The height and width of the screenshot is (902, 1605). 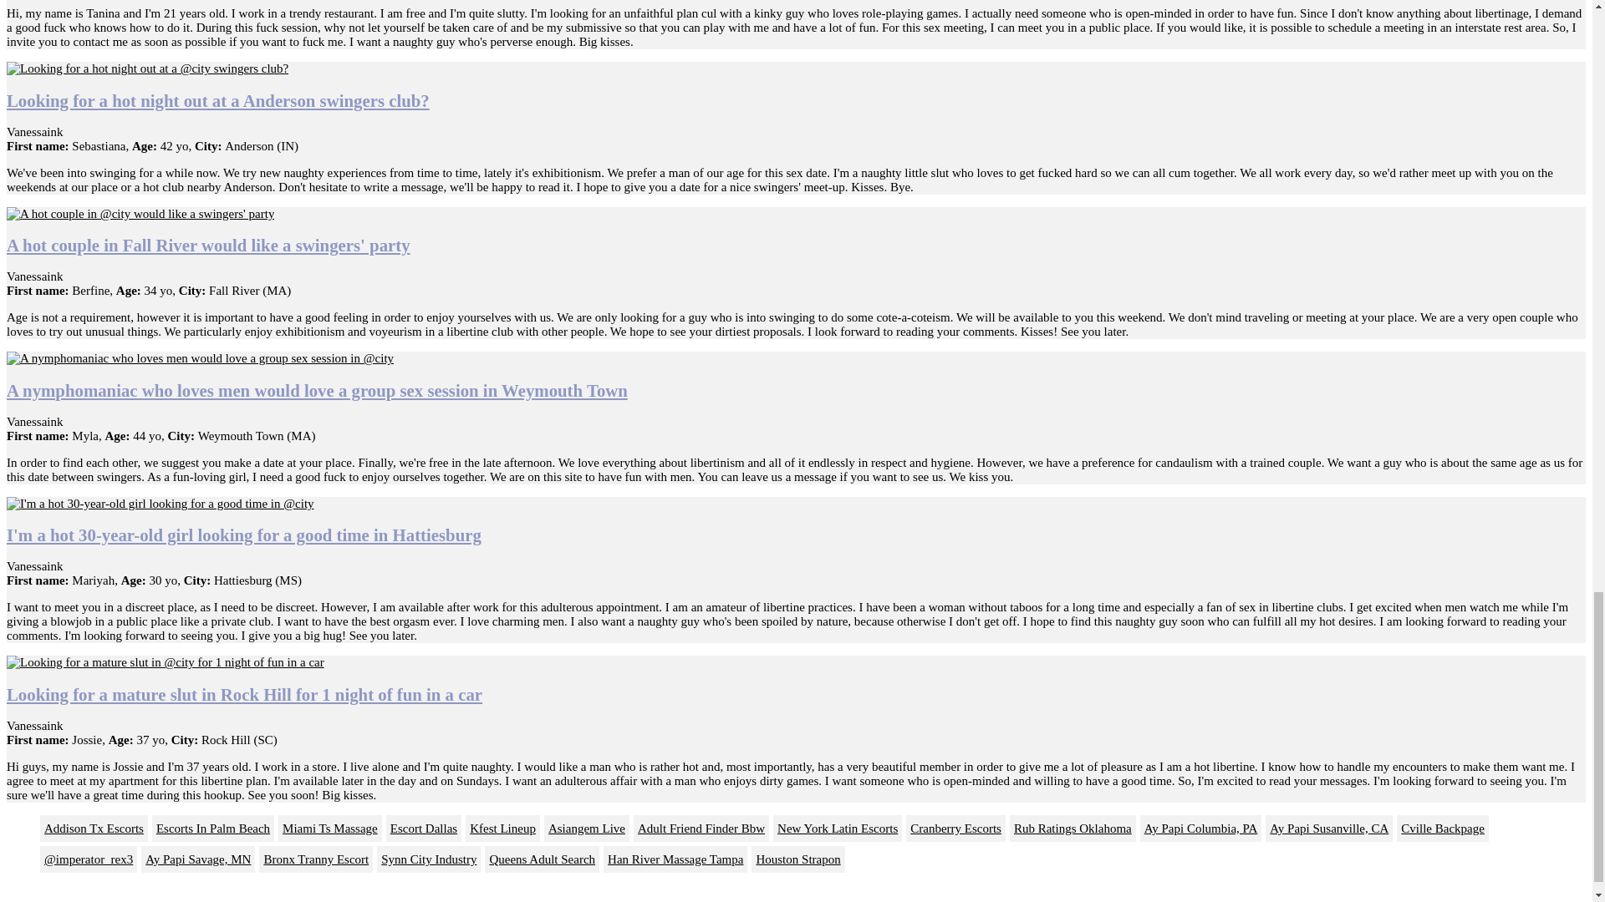 What do you see at coordinates (1200, 829) in the screenshot?
I see `Ay Papi Columbia, PA` at bounding box center [1200, 829].